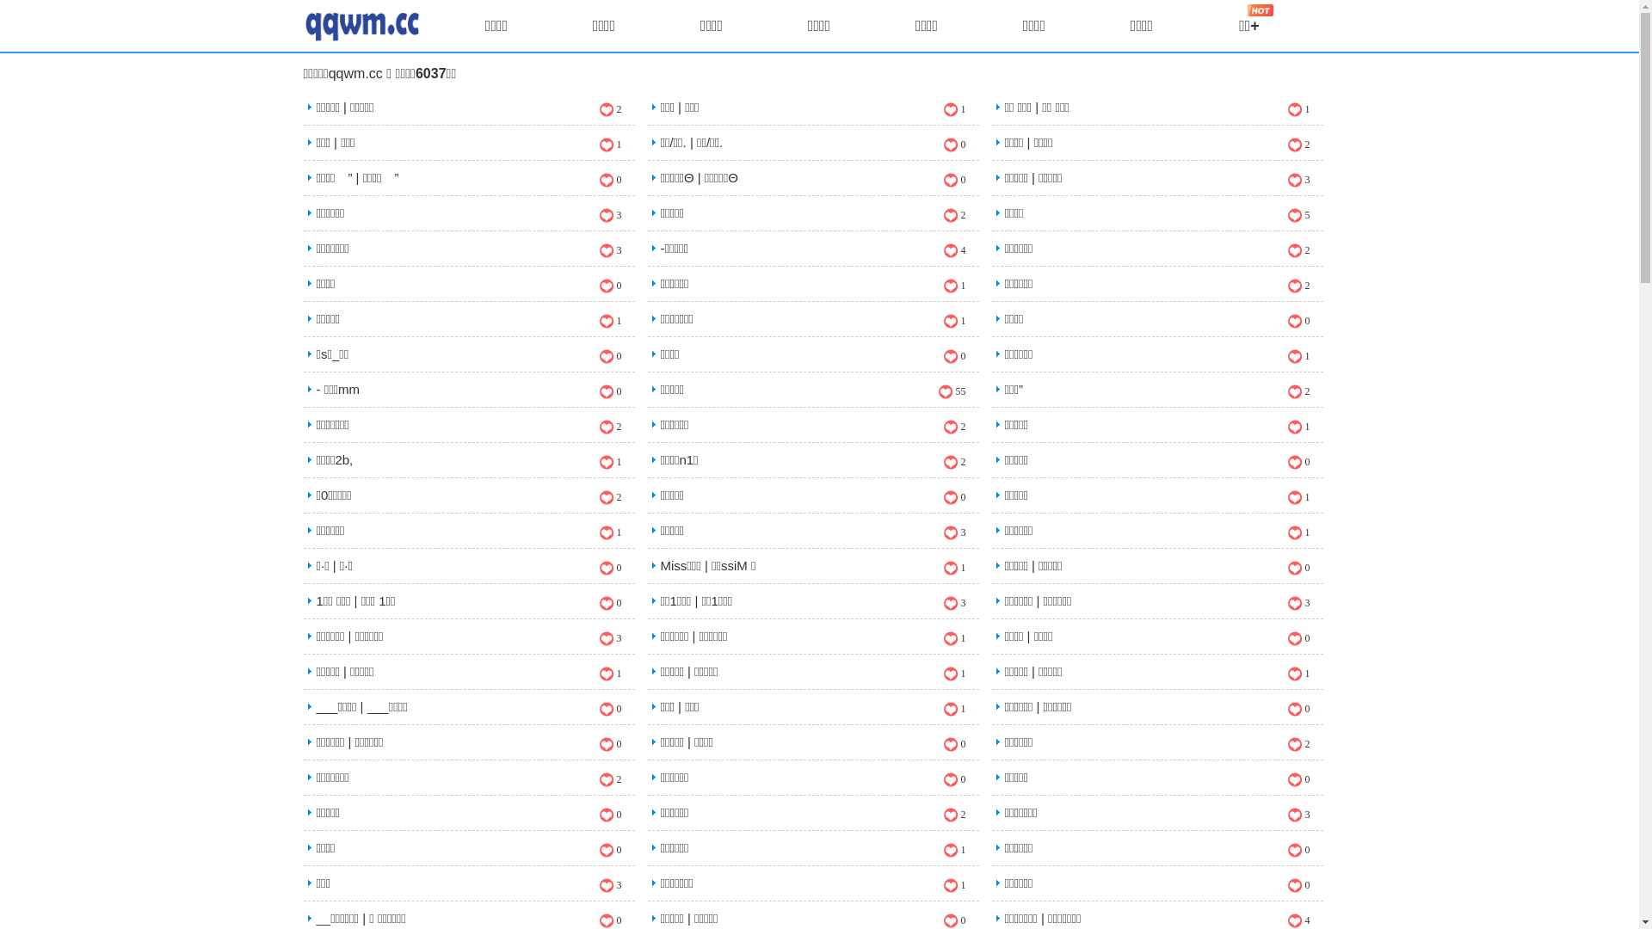 The height and width of the screenshot is (929, 1652). Describe the element at coordinates (954, 674) in the screenshot. I see `1` at that location.